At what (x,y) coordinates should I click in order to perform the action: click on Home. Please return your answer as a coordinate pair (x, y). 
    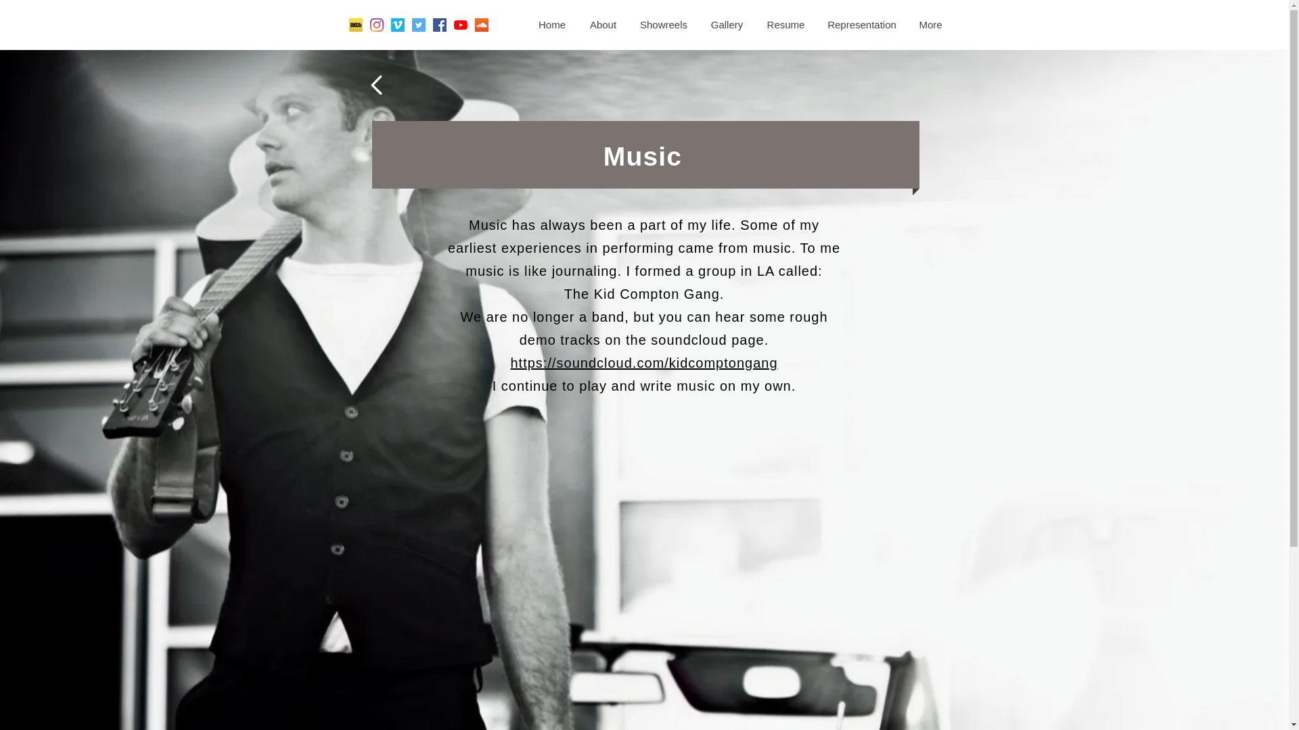
    Looking at the image, I should click on (551, 24).